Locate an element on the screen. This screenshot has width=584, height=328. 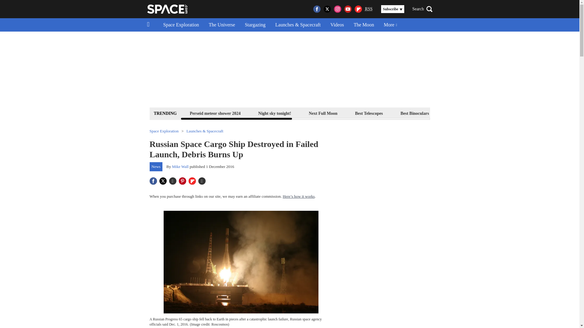
Space Exploration is located at coordinates (181, 25).